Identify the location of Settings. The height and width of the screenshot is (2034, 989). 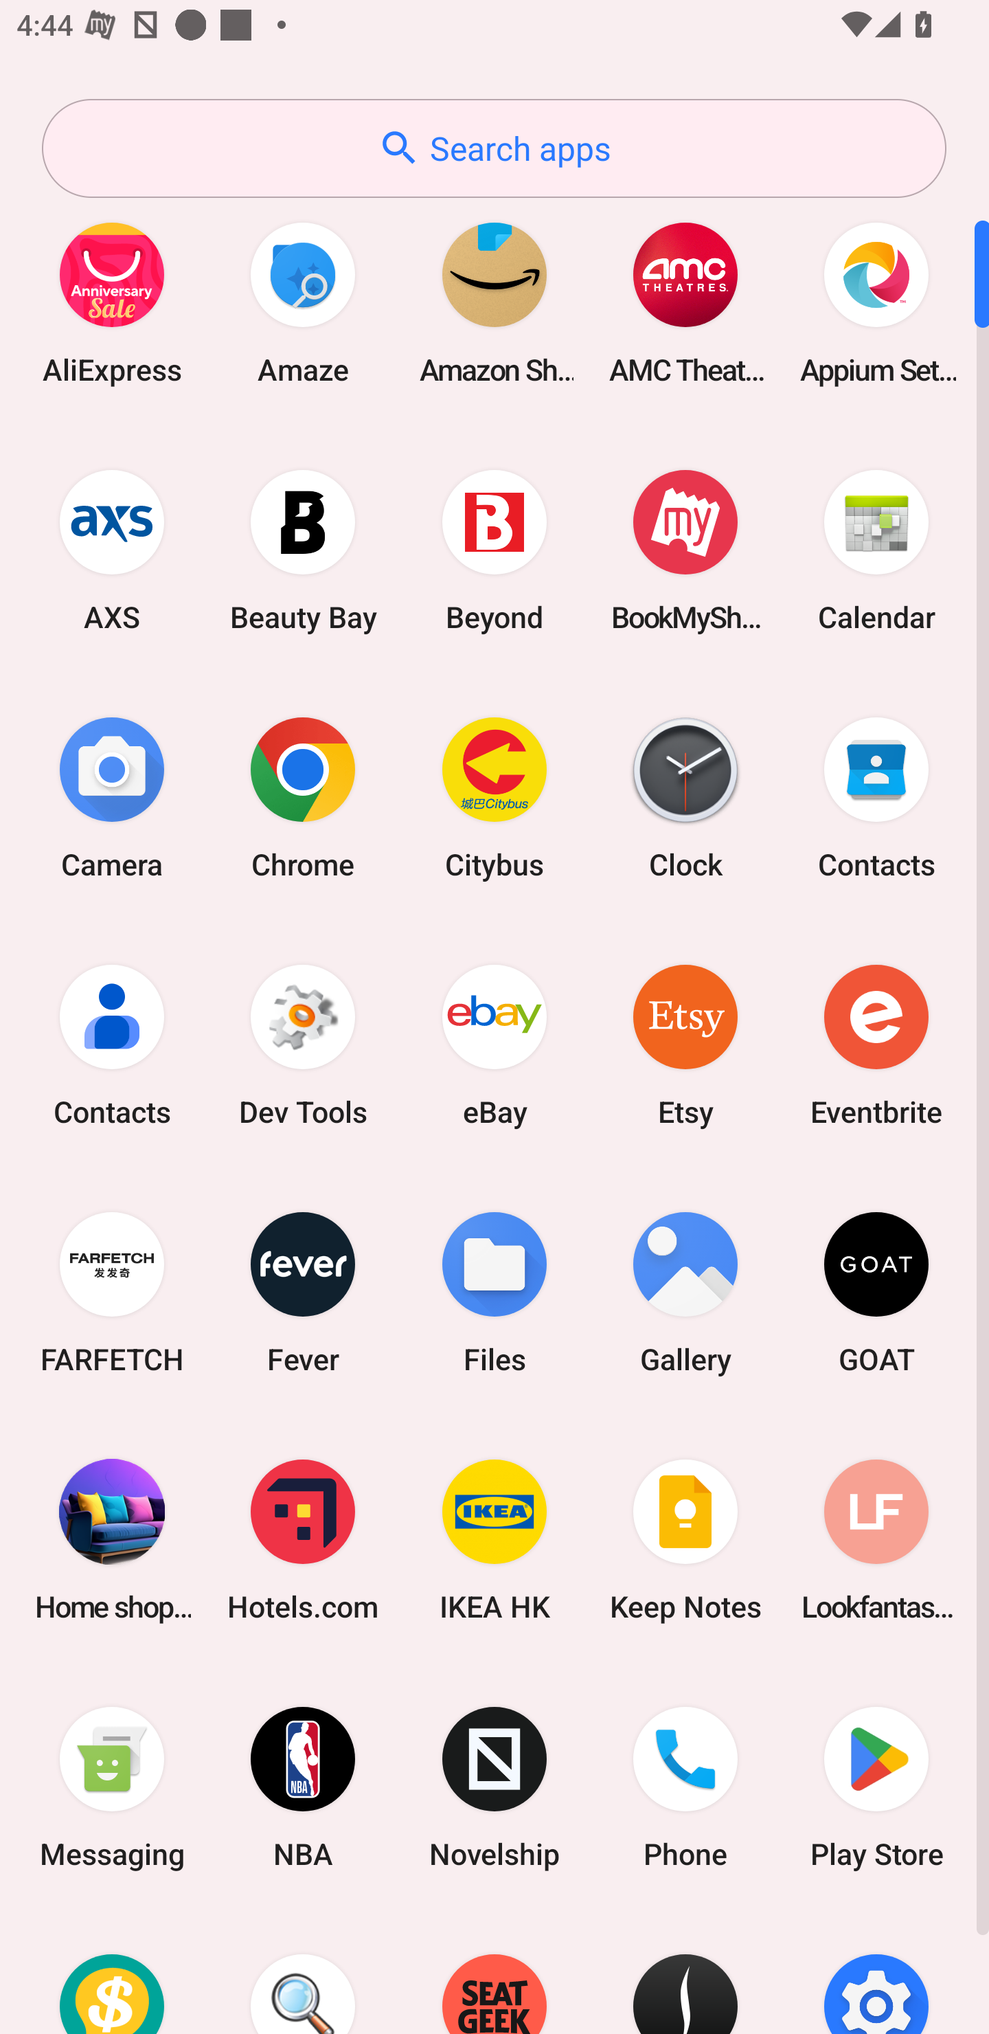
(876, 1973).